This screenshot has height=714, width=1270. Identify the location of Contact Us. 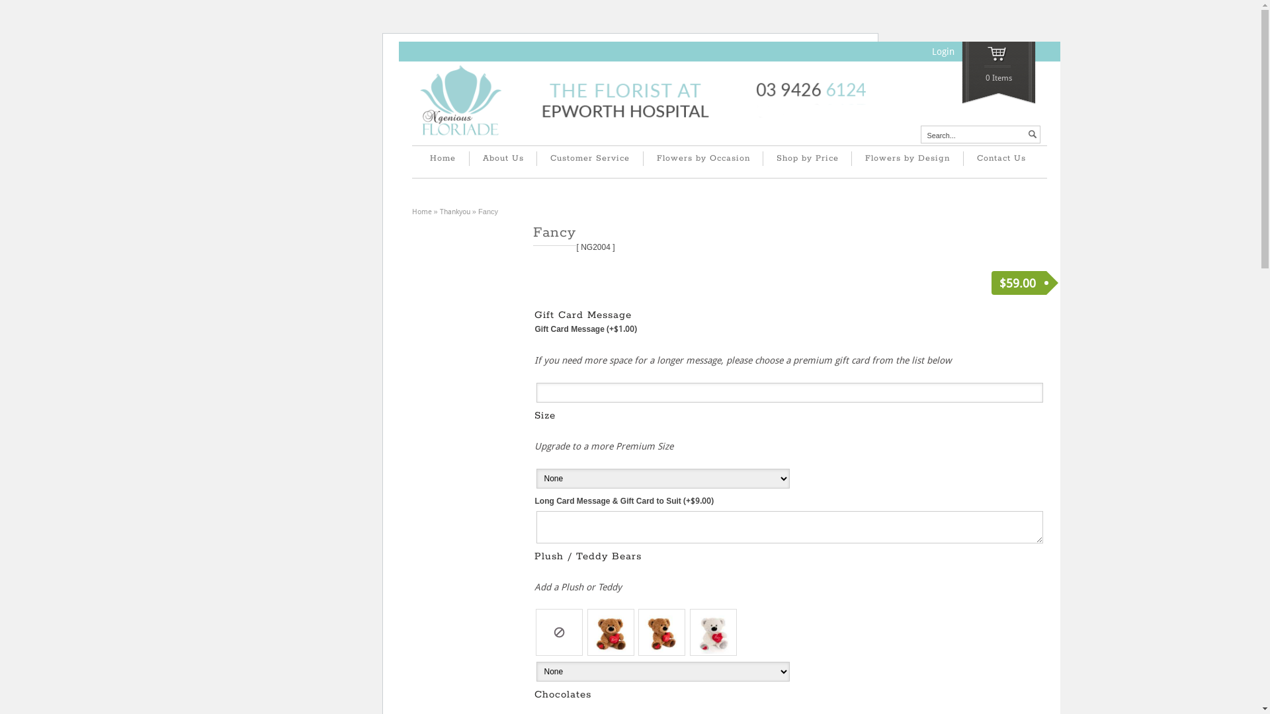
(1001, 159).